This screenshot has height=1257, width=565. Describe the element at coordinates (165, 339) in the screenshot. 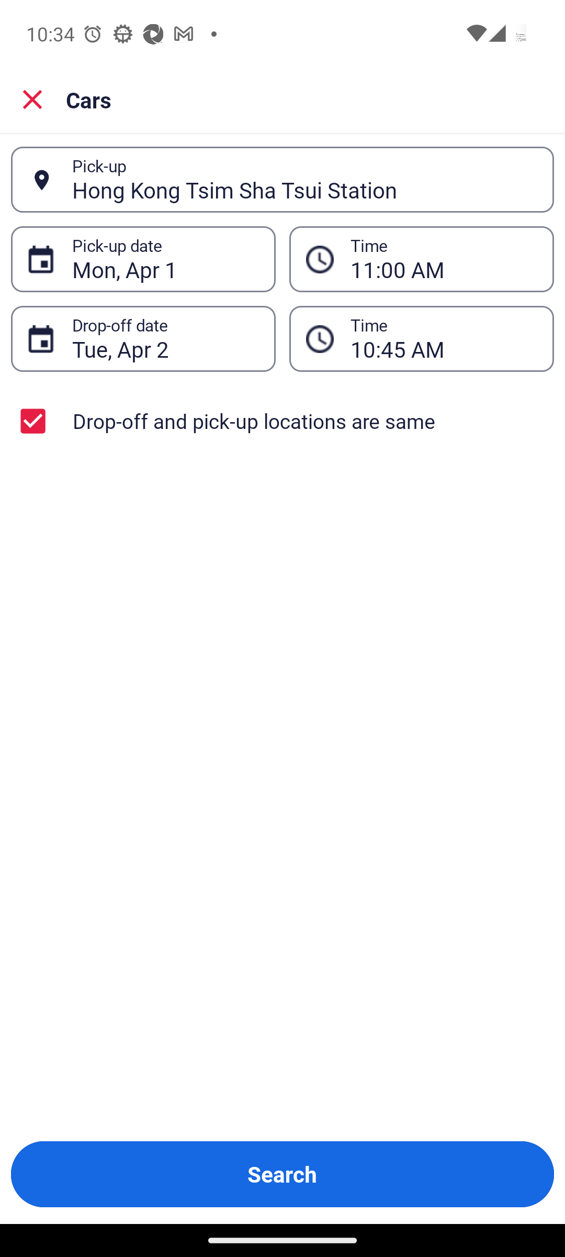

I see `Tue, Apr 2` at that location.